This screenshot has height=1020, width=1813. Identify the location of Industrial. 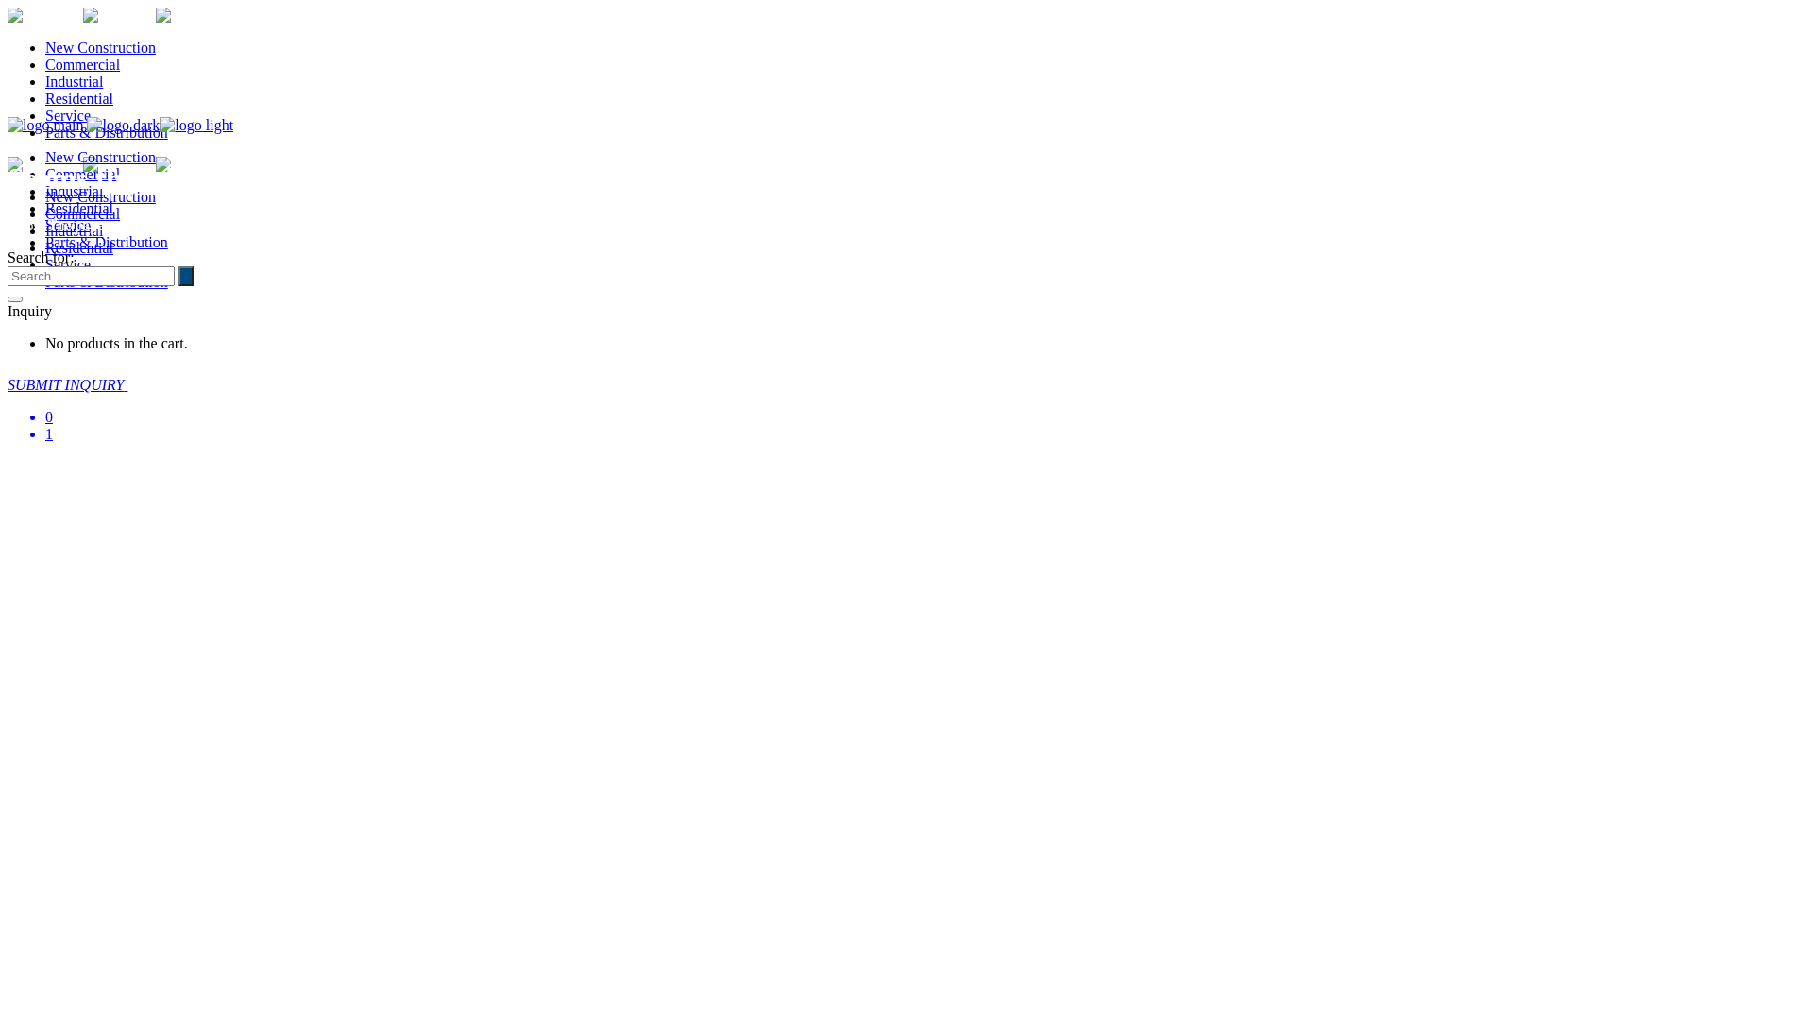
(74, 81).